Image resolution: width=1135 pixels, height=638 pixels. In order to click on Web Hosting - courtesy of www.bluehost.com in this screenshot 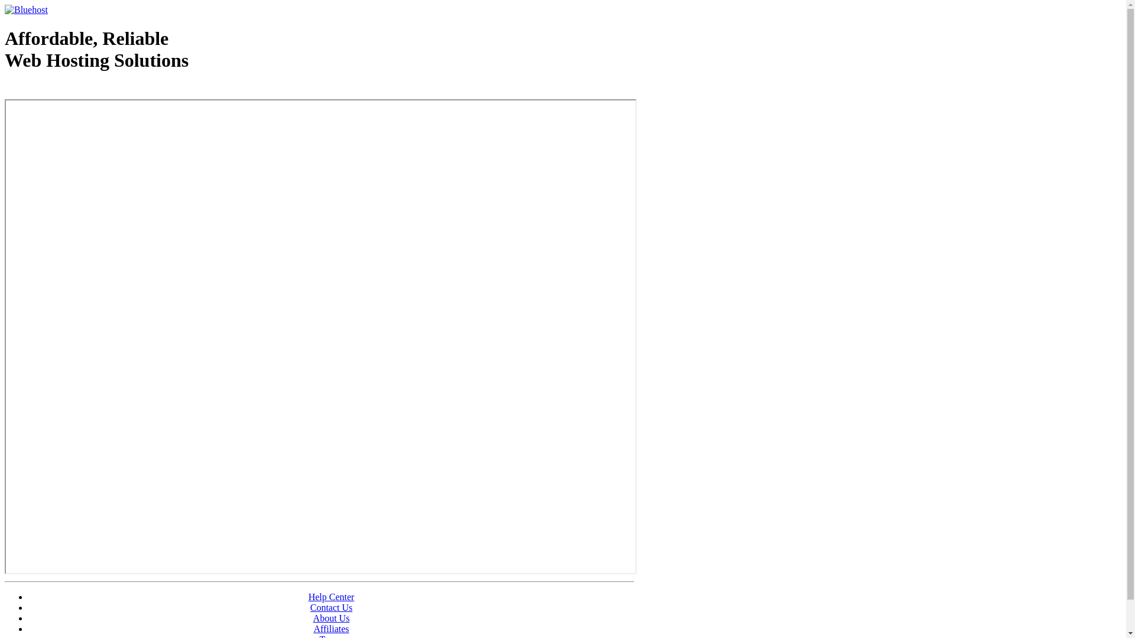, I will do `click(73, 90)`.